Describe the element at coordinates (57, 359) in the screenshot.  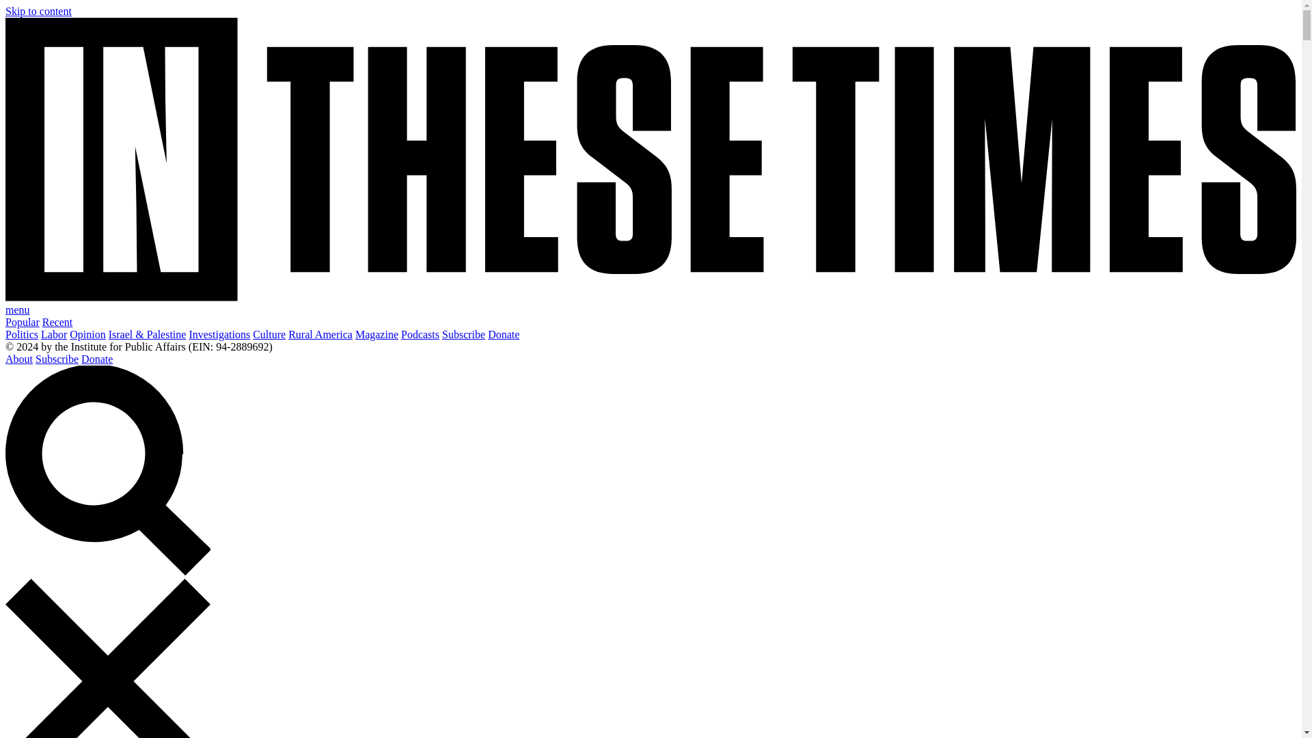
I see `Subscribe` at that location.